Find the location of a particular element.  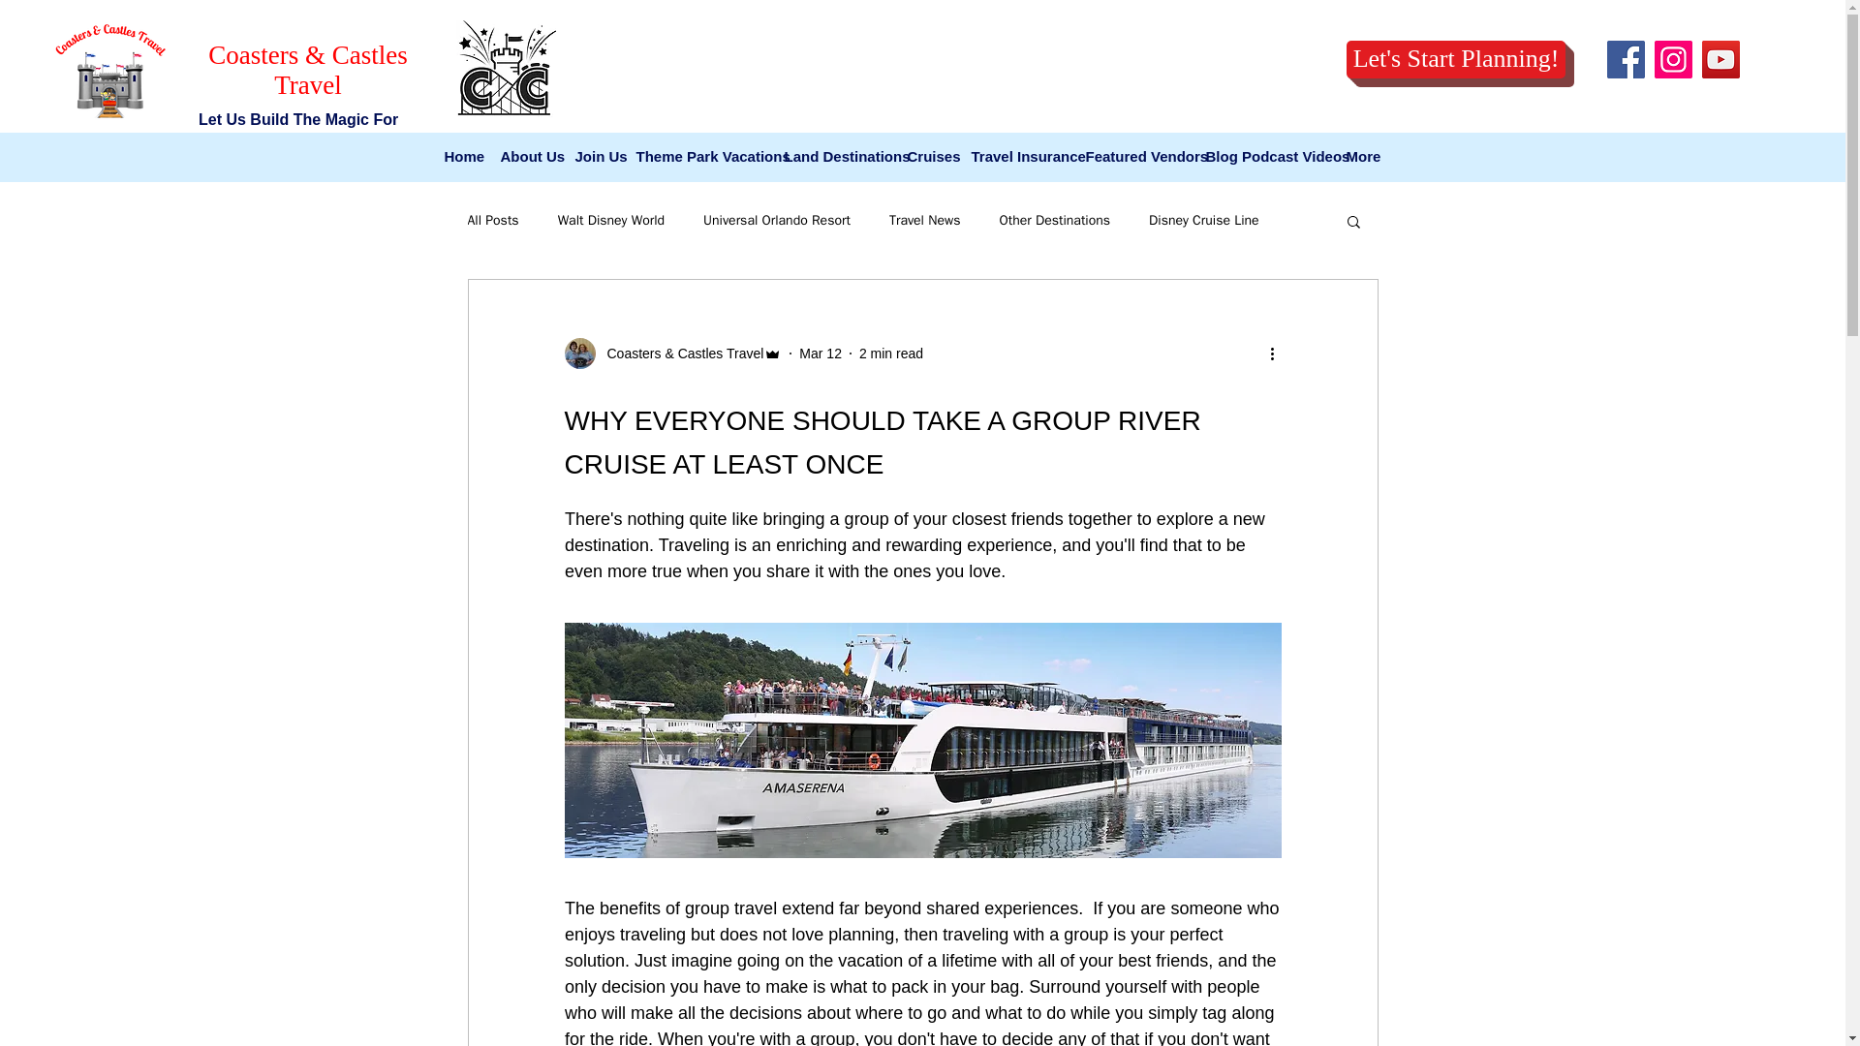

Blog Podcast Videos is located at coordinates (1265, 157).